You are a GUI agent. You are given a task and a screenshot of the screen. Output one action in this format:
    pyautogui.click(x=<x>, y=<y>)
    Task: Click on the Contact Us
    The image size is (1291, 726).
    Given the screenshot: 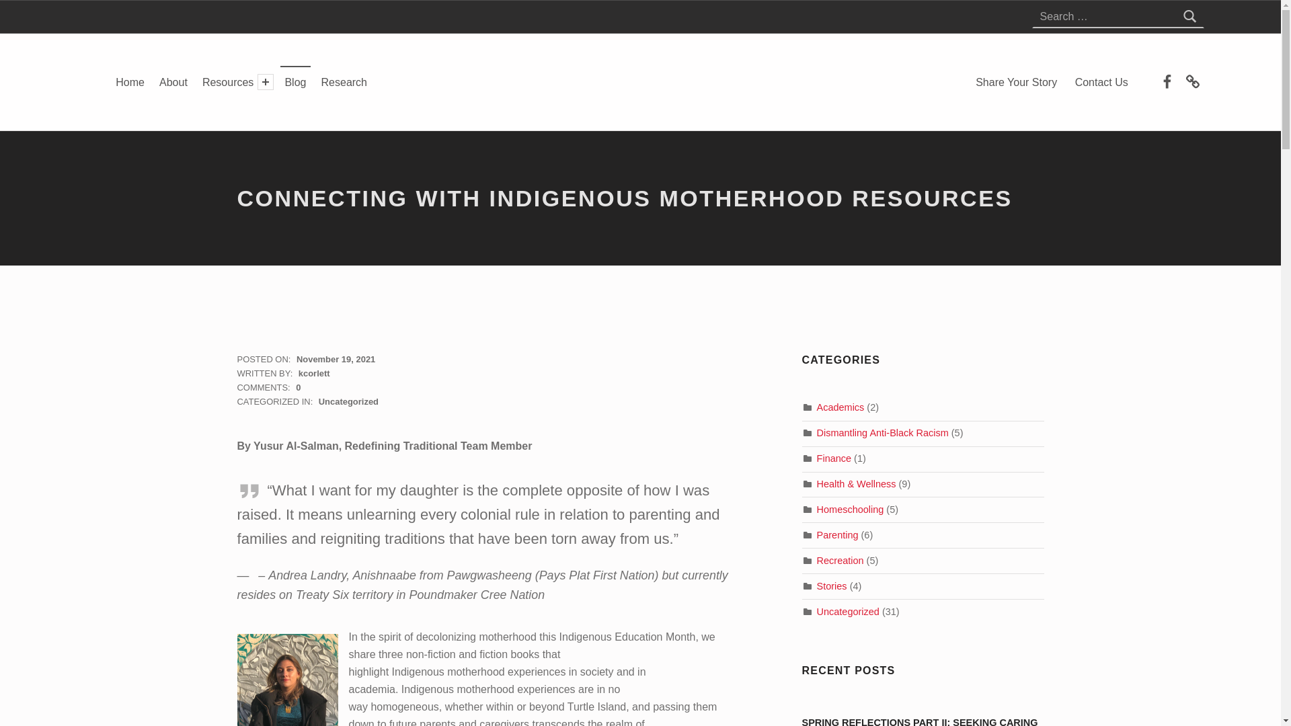 What is the action you would take?
    pyautogui.click(x=1101, y=81)
    